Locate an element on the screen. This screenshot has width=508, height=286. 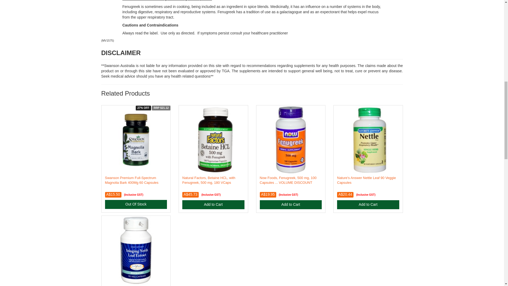
Notify Me When Back In Stock is located at coordinates (136, 204).